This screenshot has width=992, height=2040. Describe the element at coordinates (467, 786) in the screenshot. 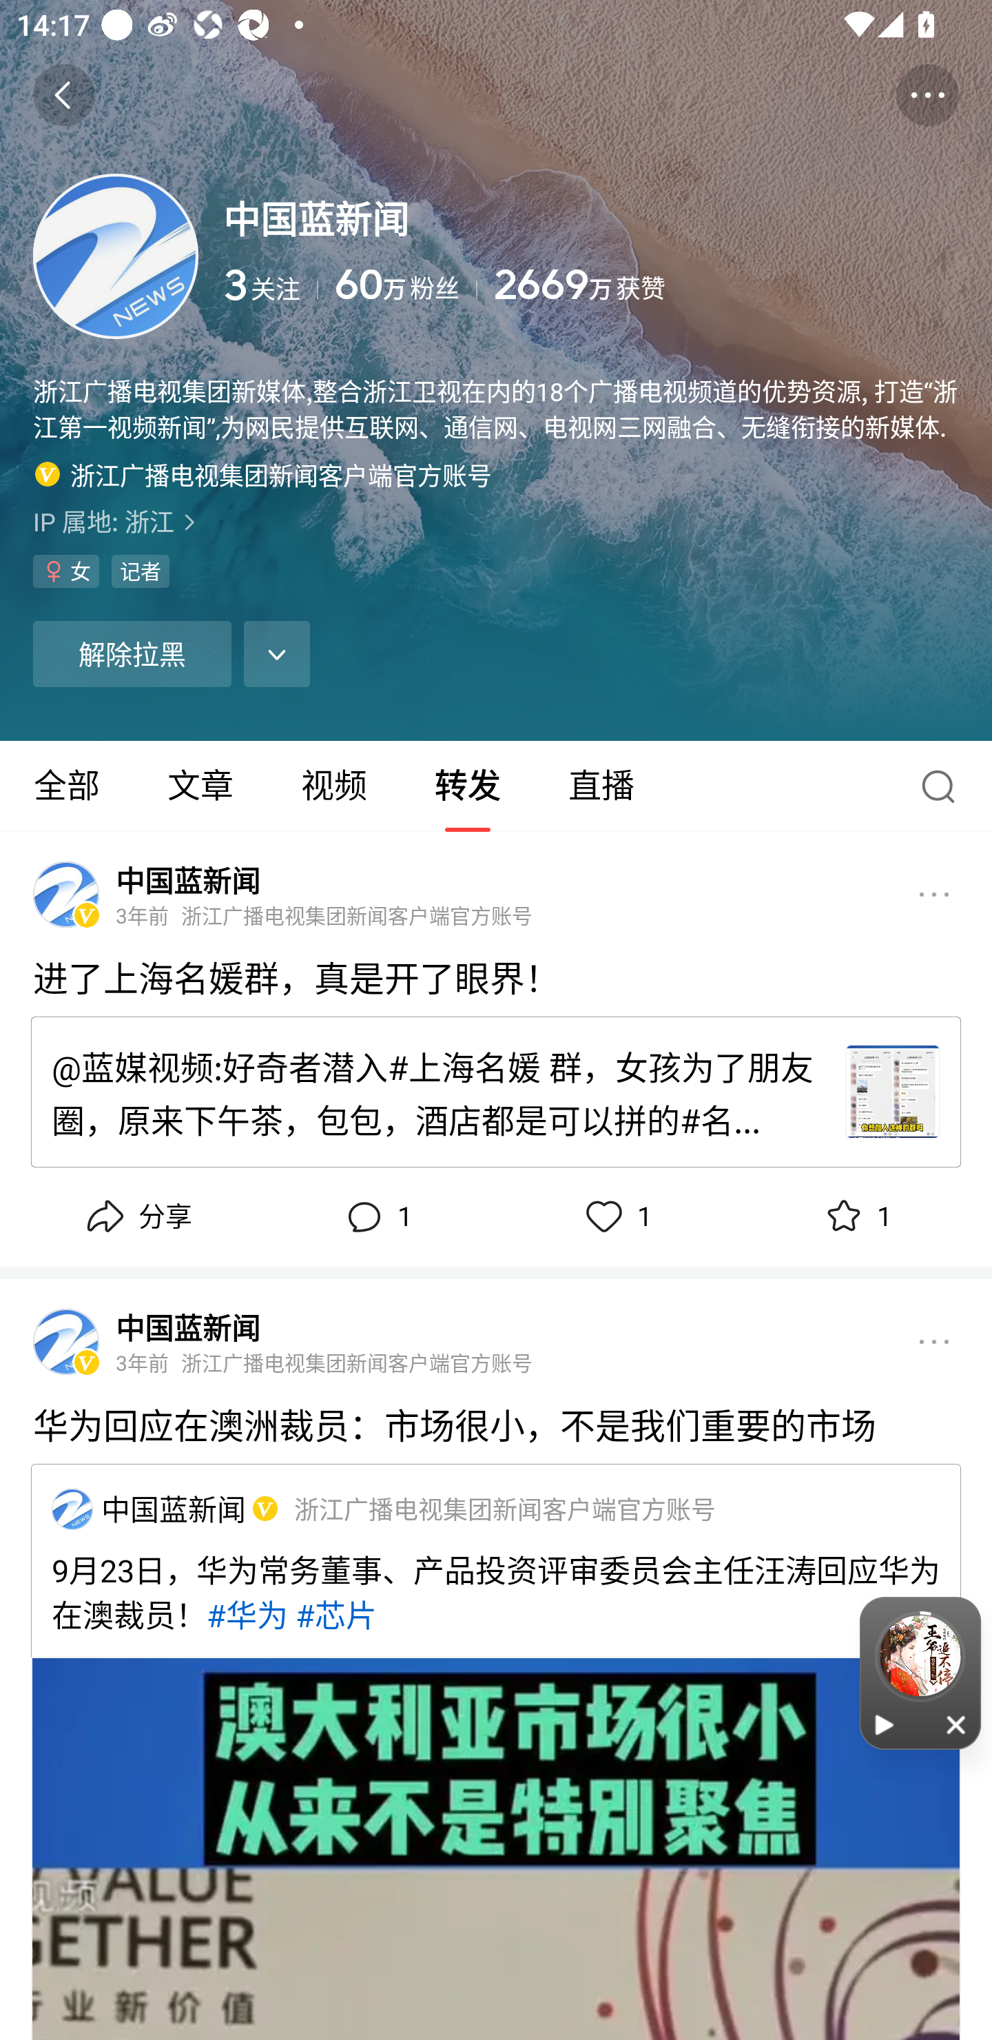

I see `转发` at that location.